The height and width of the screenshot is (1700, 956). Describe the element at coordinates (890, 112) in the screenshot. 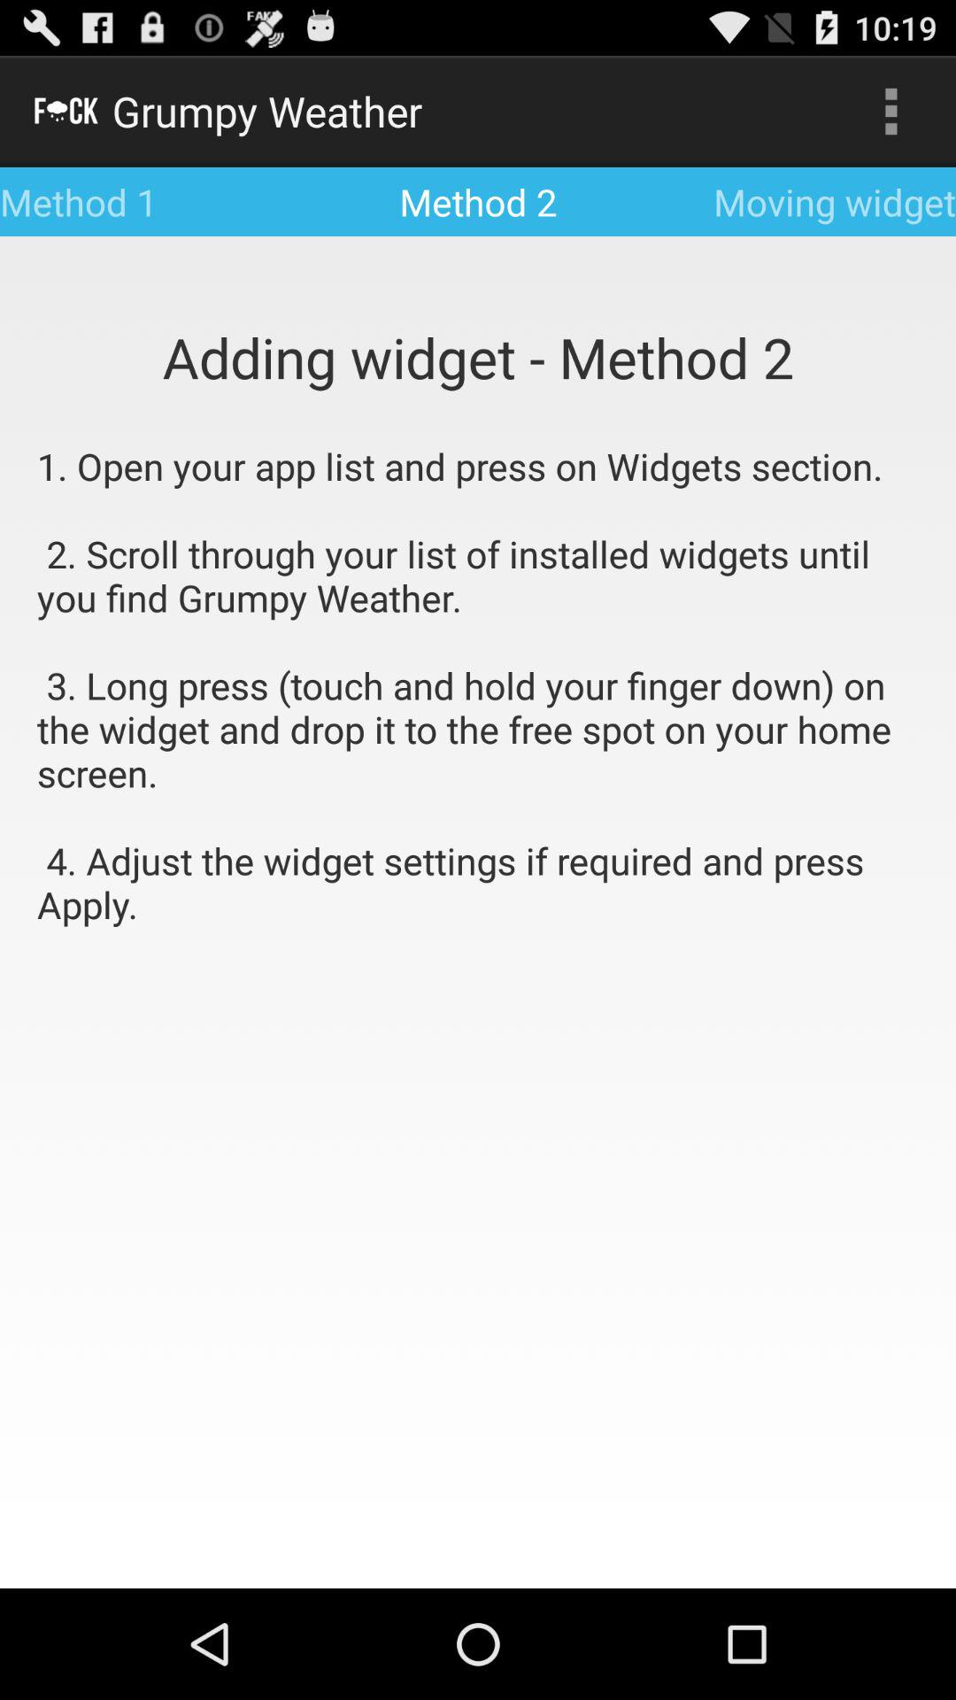

I see `press the item to the right of the method 2` at that location.